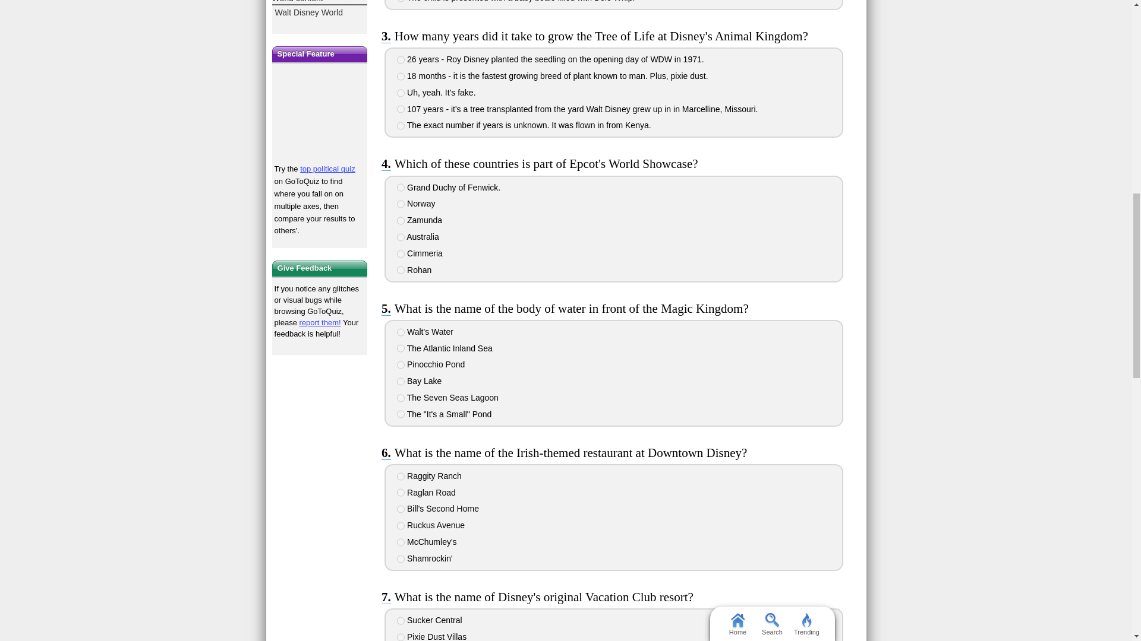 The height and width of the screenshot is (641, 1141). I want to click on top political quiz, so click(327, 169).